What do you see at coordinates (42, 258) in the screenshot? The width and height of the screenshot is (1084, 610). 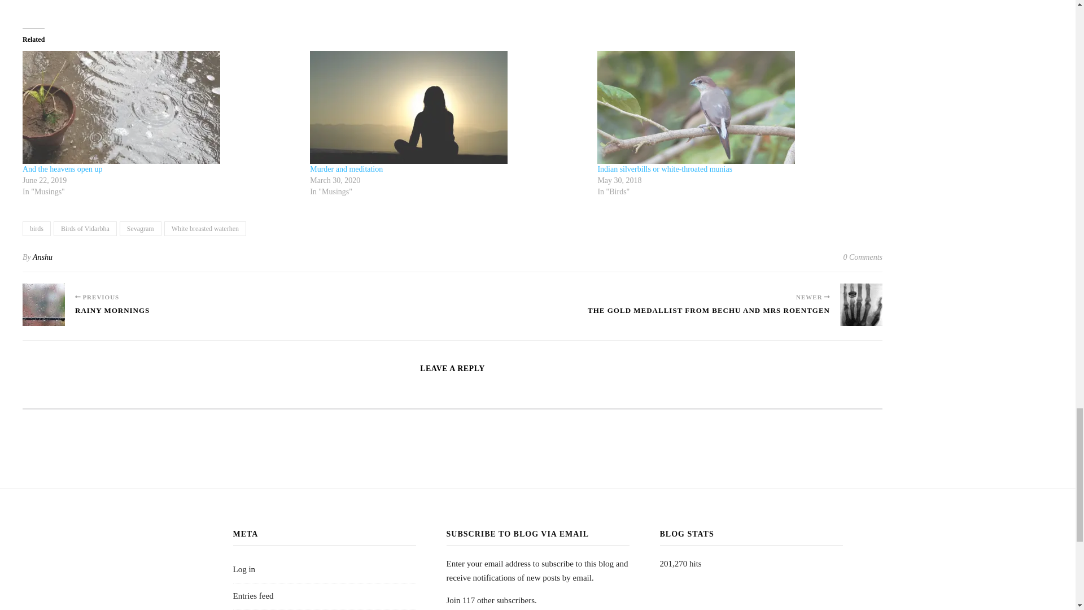 I see `Posts by Anshu` at bounding box center [42, 258].